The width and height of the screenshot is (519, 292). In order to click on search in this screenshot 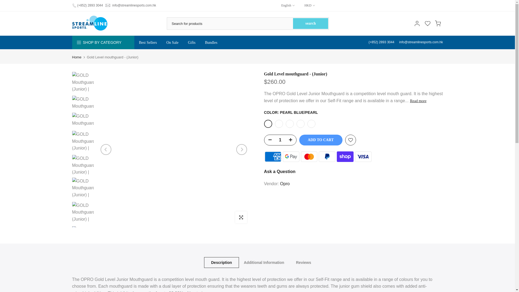, I will do `click(310, 23)`.